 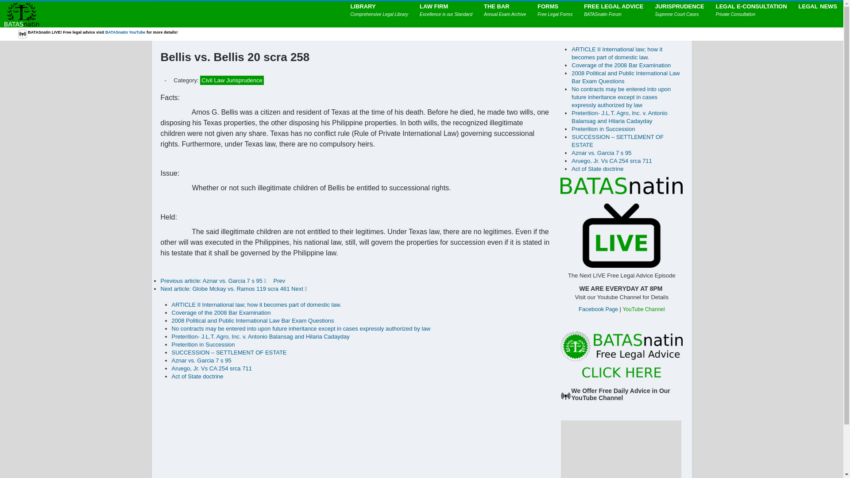 I want to click on BATASnatin Forum, so click(x=614, y=14).